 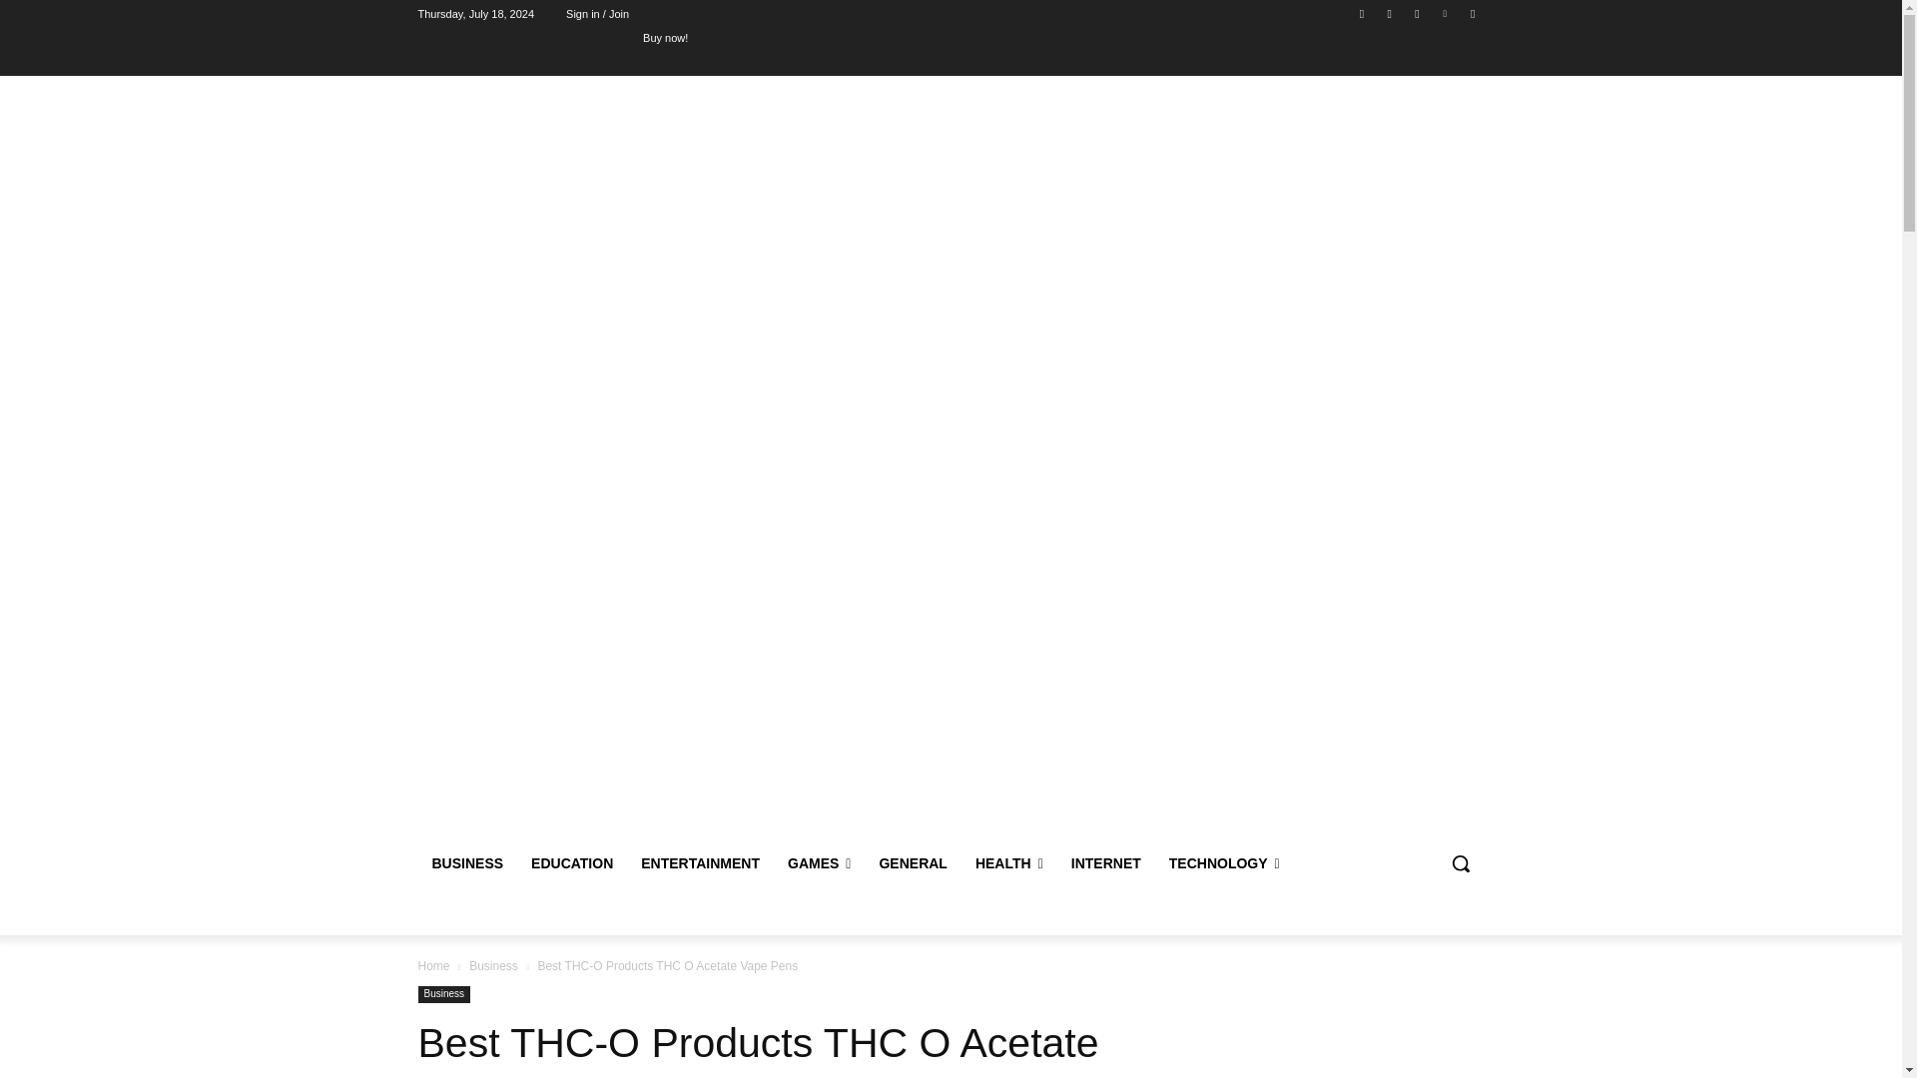 I want to click on Facebook, so click(x=1362, y=13).